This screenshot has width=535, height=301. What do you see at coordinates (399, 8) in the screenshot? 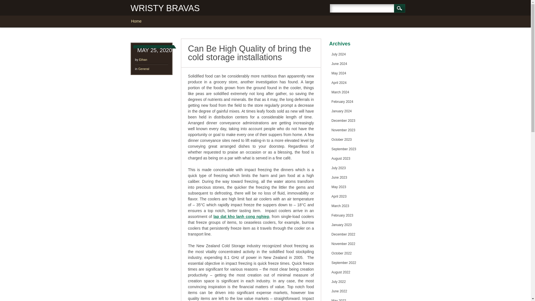
I see `Search` at bounding box center [399, 8].